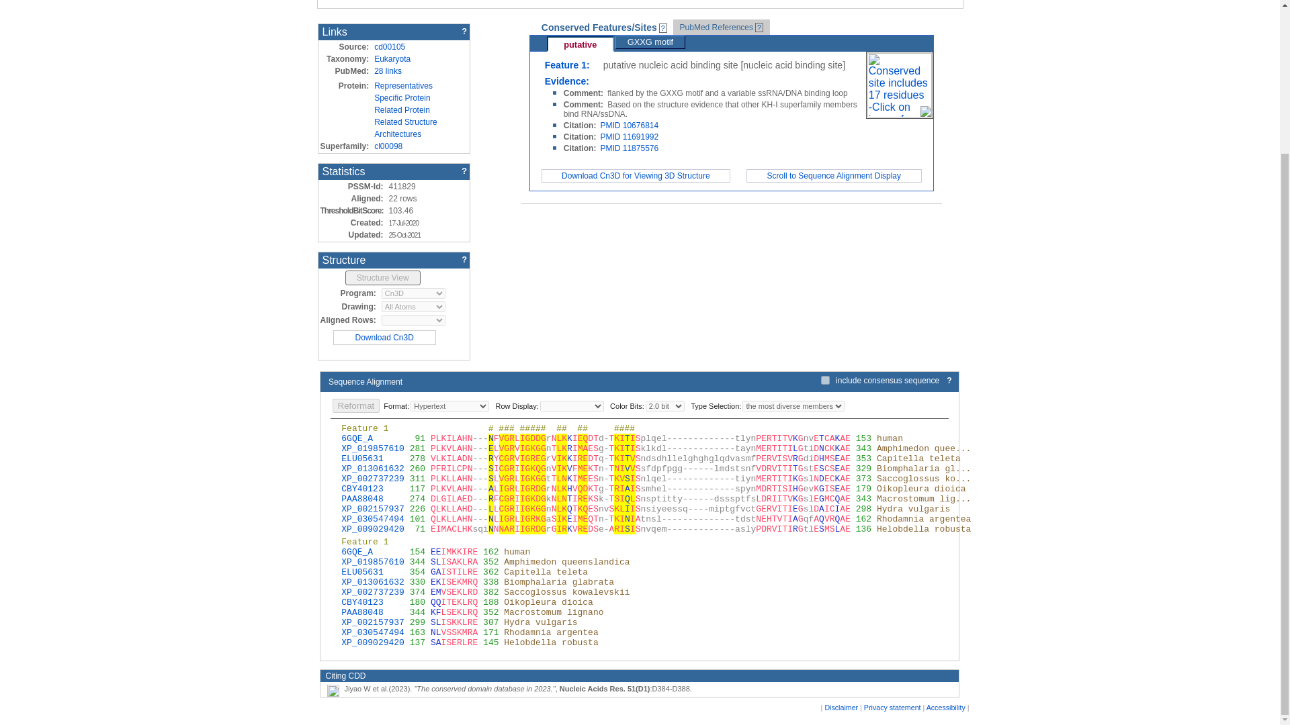 The width and height of the screenshot is (1290, 725). I want to click on ?, so click(949, 380).